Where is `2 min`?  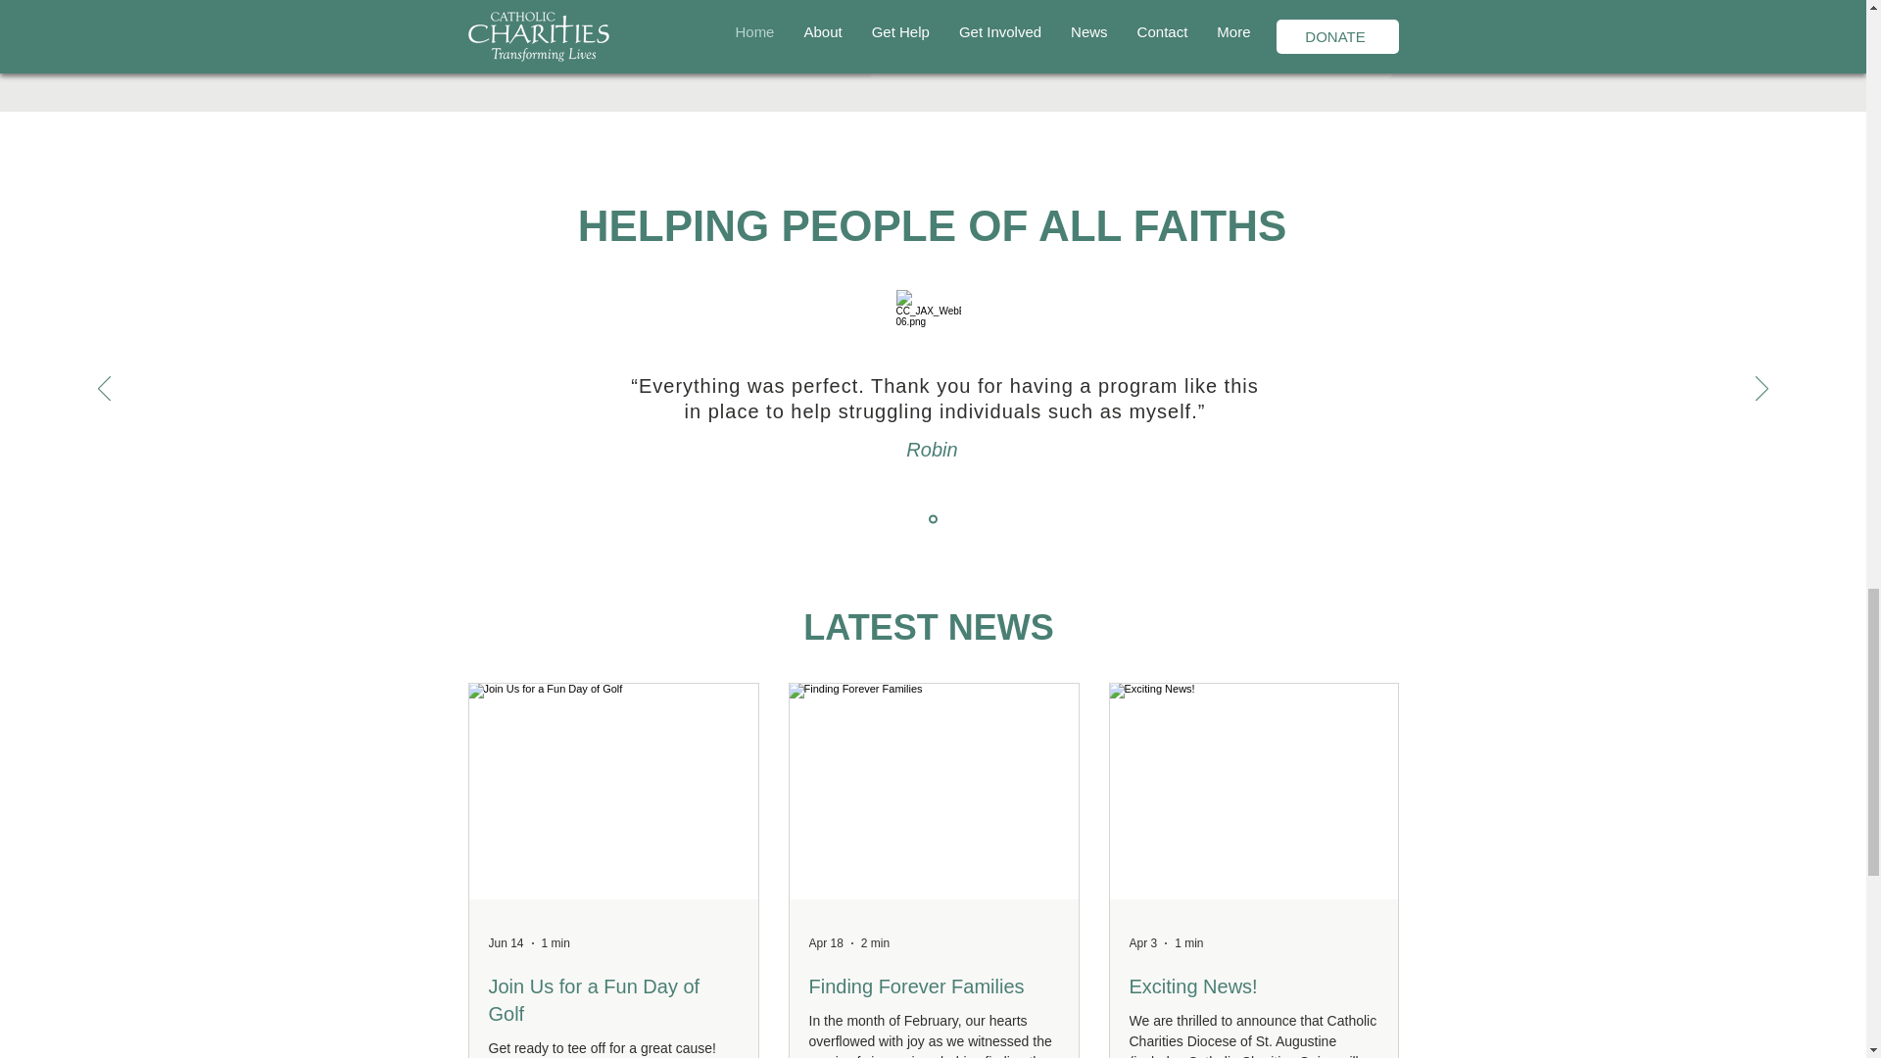
2 min is located at coordinates (876, 942).